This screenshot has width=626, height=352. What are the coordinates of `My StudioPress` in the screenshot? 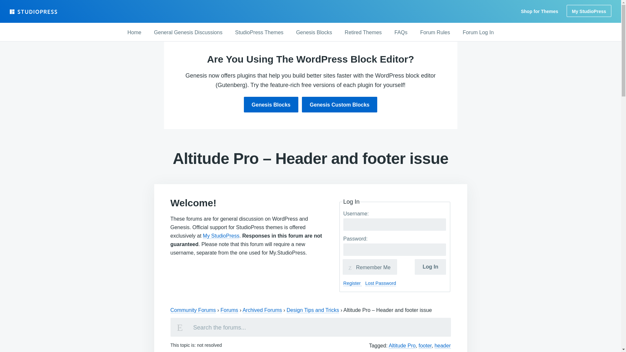 It's located at (221, 236).